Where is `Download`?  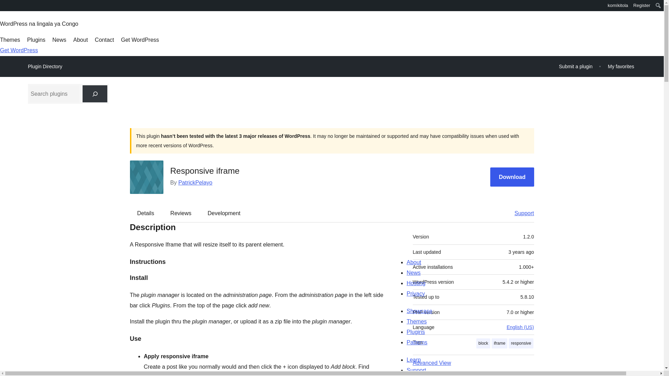
Download is located at coordinates (512, 177).